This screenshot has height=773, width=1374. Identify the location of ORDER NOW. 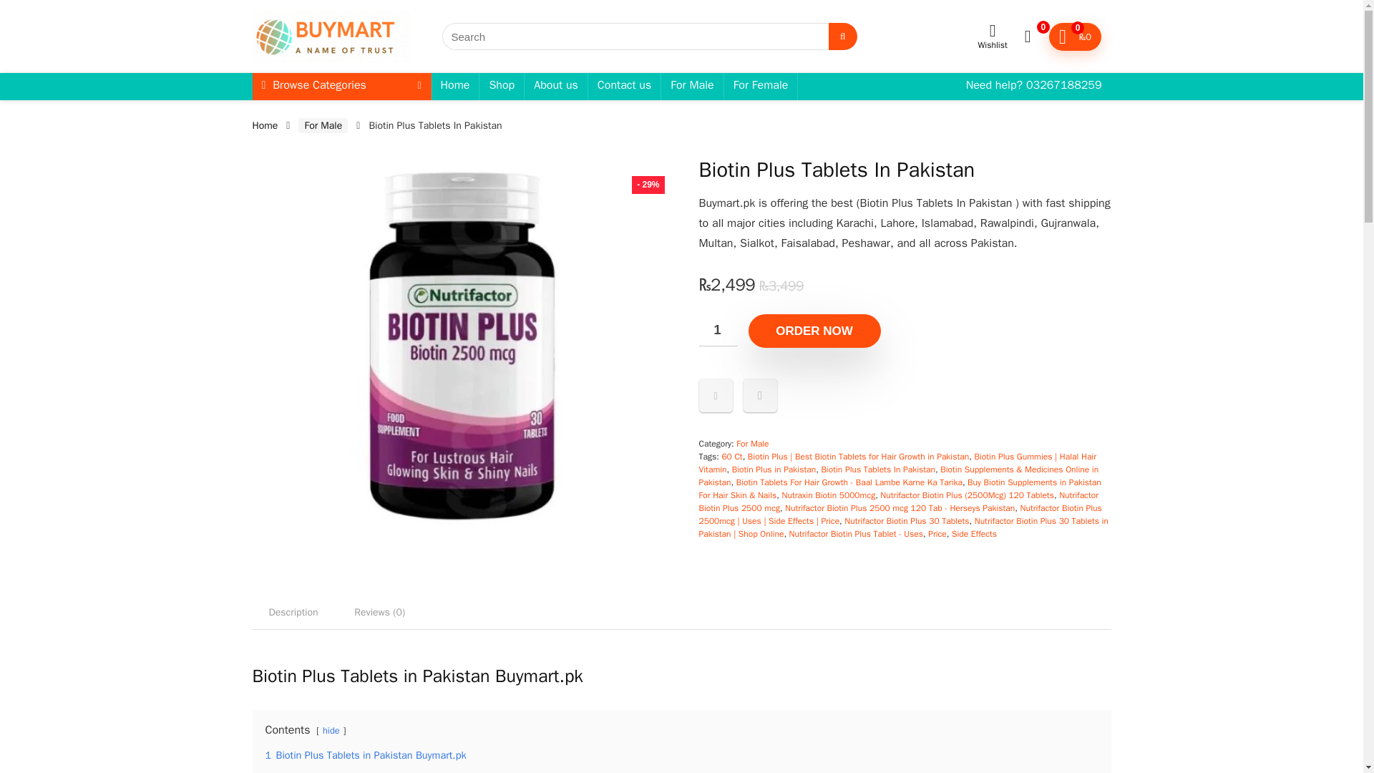
(814, 331).